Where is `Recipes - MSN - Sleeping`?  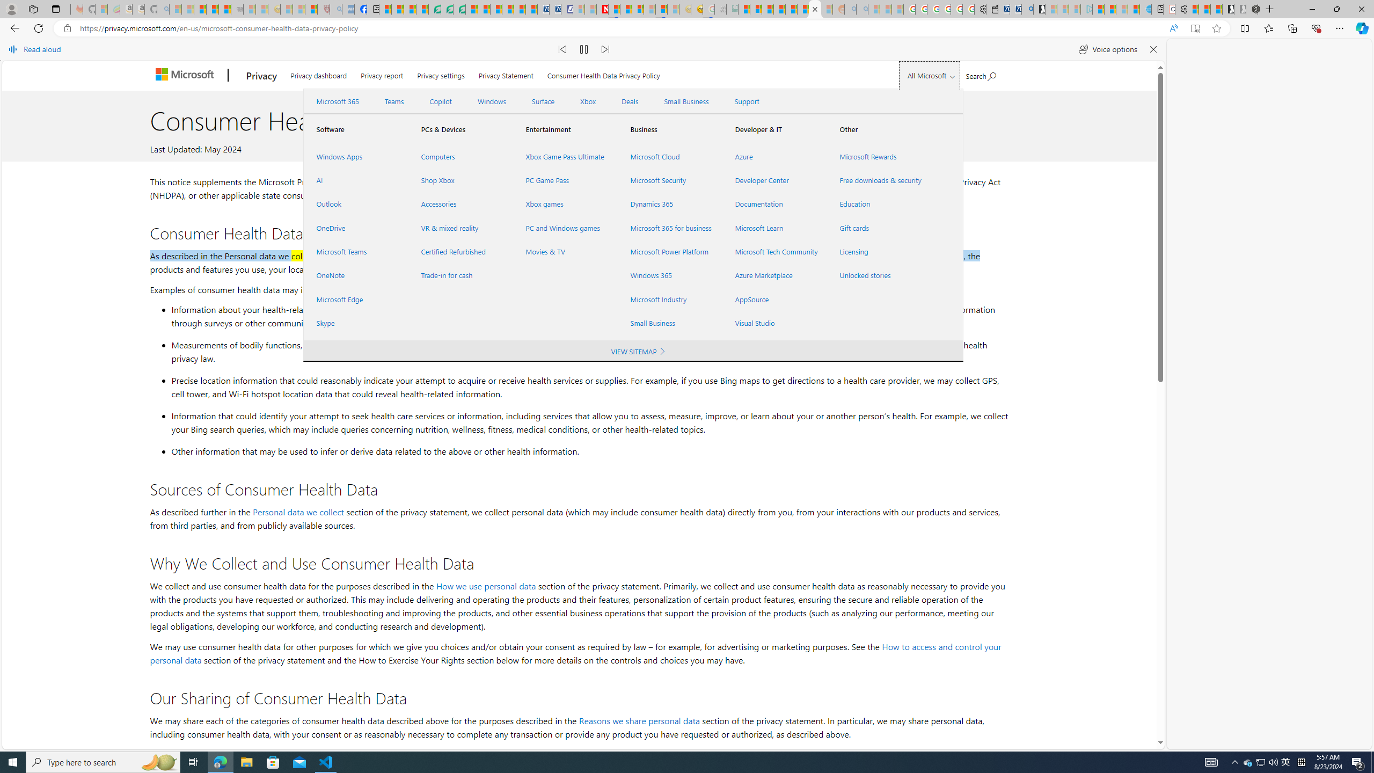 Recipes - MSN - Sleeping is located at coordinates (286, 9).